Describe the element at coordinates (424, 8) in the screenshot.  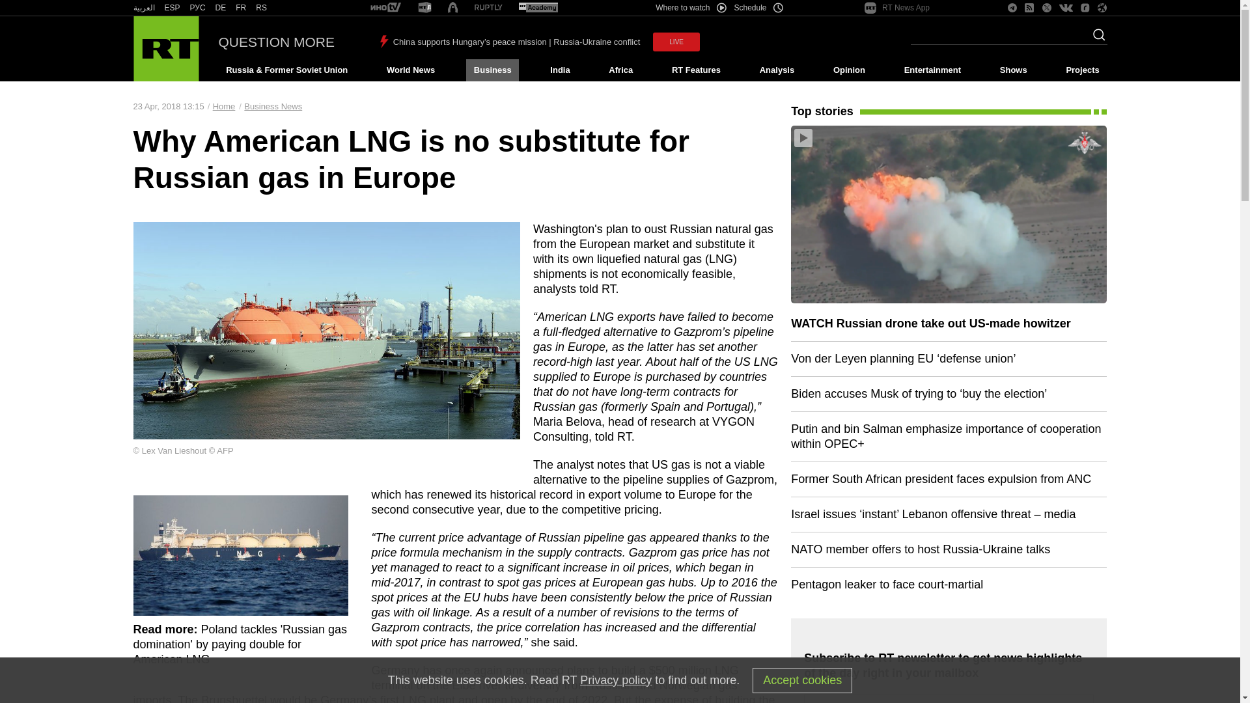
I see `RT ` at that location.